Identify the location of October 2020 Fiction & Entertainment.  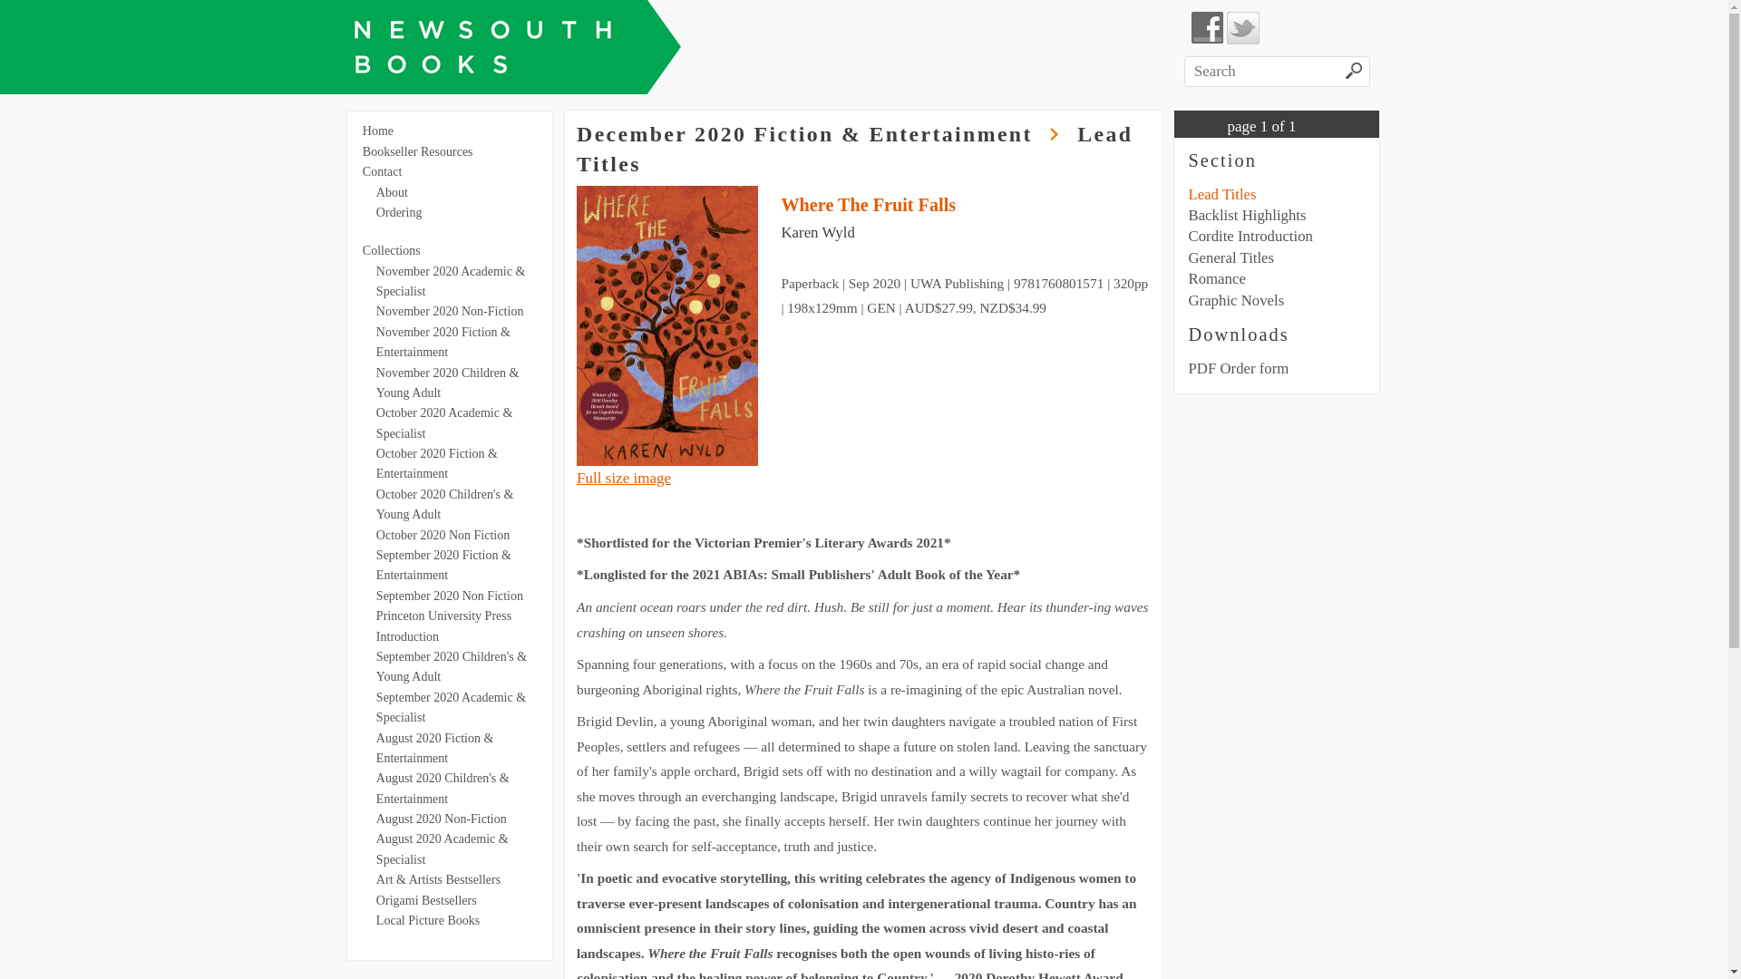
(437, 464).